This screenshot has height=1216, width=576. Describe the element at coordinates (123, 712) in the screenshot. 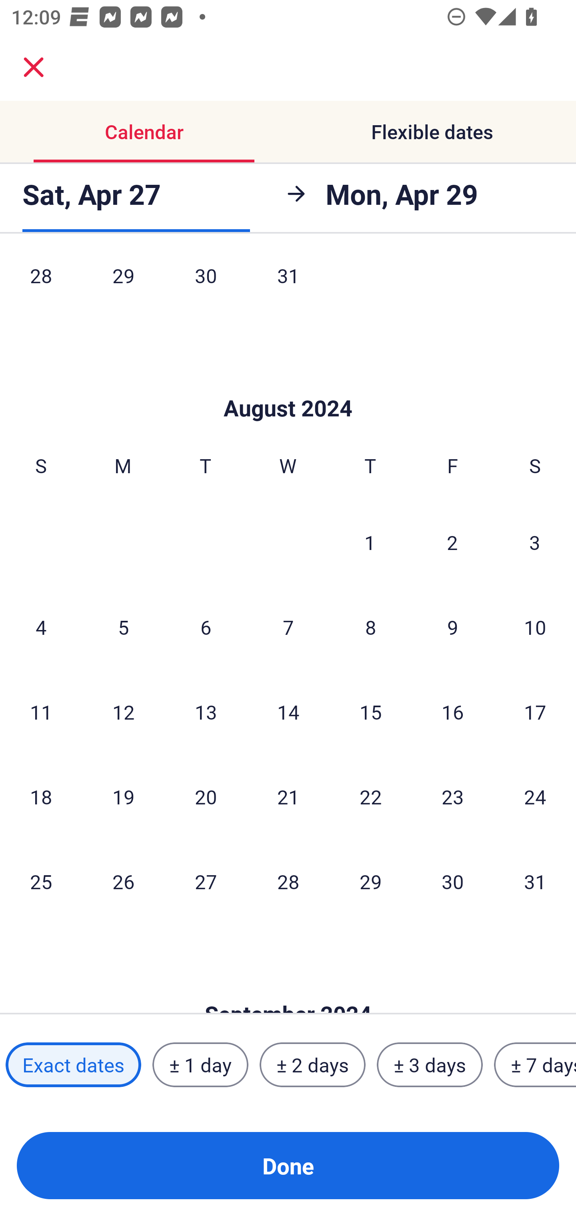

I see `12 Monday, August 12, 2024` at that location.